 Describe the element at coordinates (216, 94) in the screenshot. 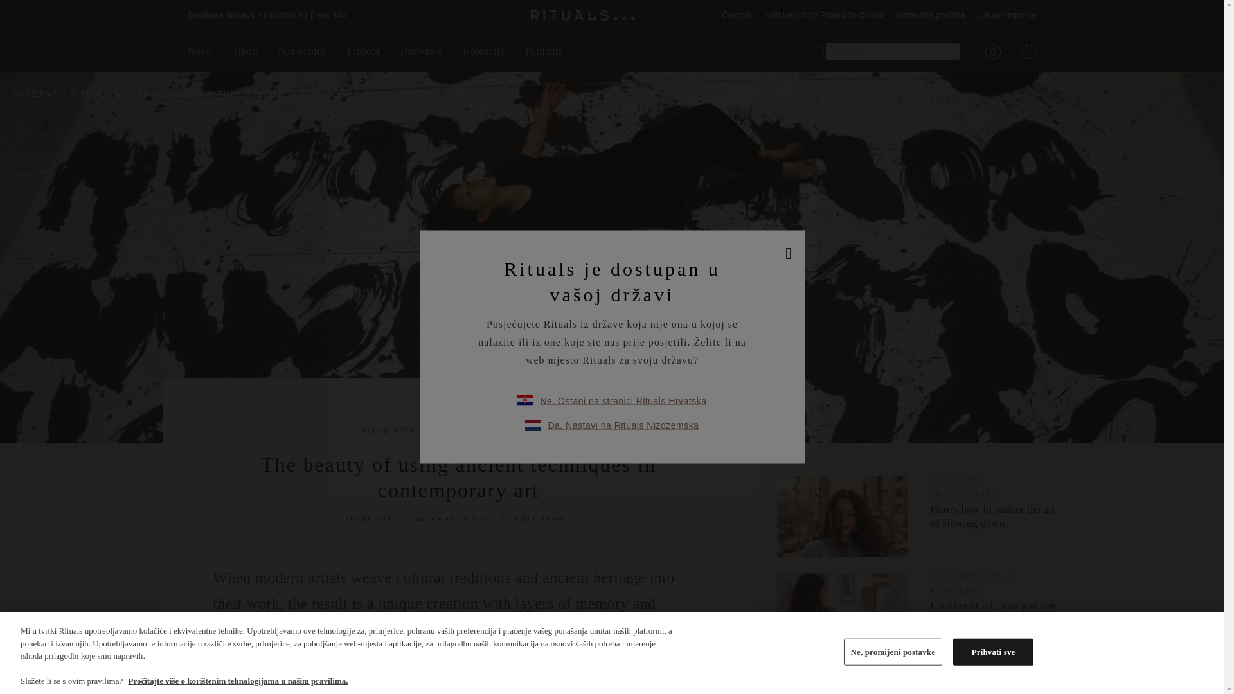

I see `Your Rituals` at that location.